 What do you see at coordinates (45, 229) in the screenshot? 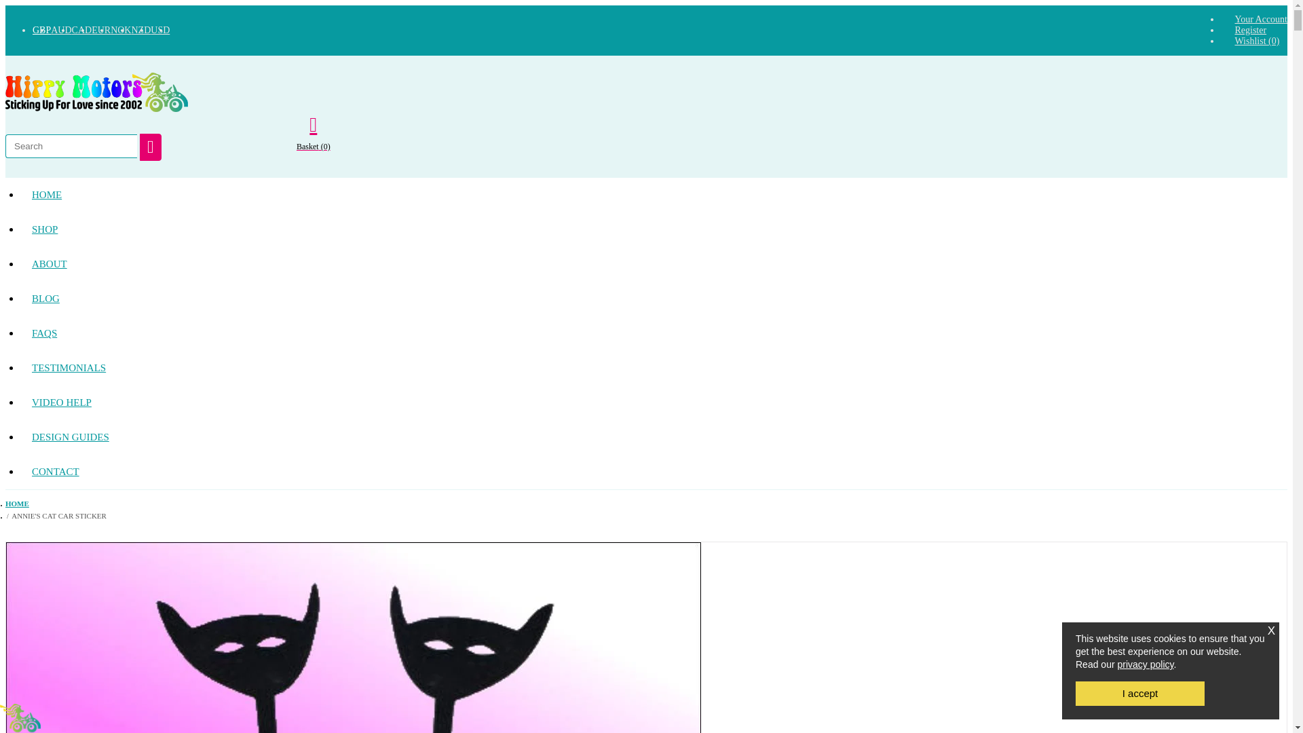
I see `SHOP` at bounding box center [45, 229].